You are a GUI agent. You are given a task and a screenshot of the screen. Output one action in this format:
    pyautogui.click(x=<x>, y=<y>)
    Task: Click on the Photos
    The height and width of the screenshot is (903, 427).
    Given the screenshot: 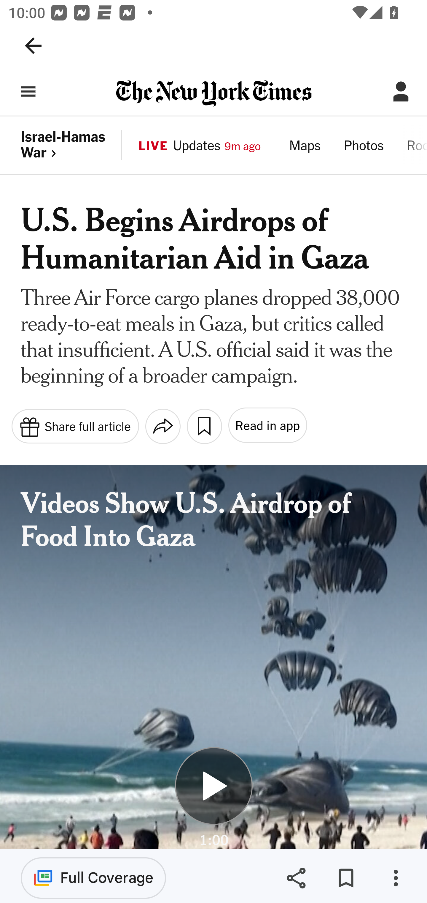 What is the action you would take?
    pyautogui.click(x=364, y=147)
    